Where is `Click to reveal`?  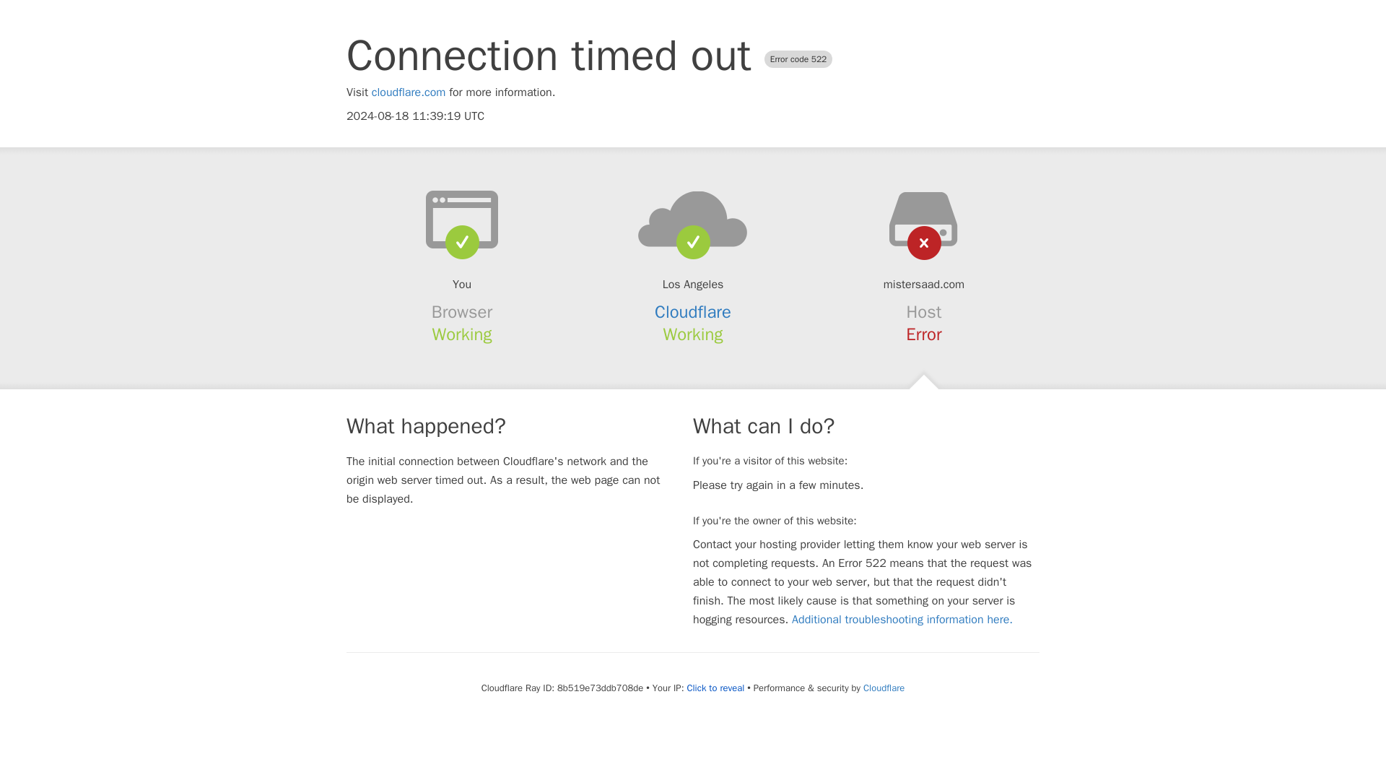 Click to reveal is located at coordinates (715, 688).